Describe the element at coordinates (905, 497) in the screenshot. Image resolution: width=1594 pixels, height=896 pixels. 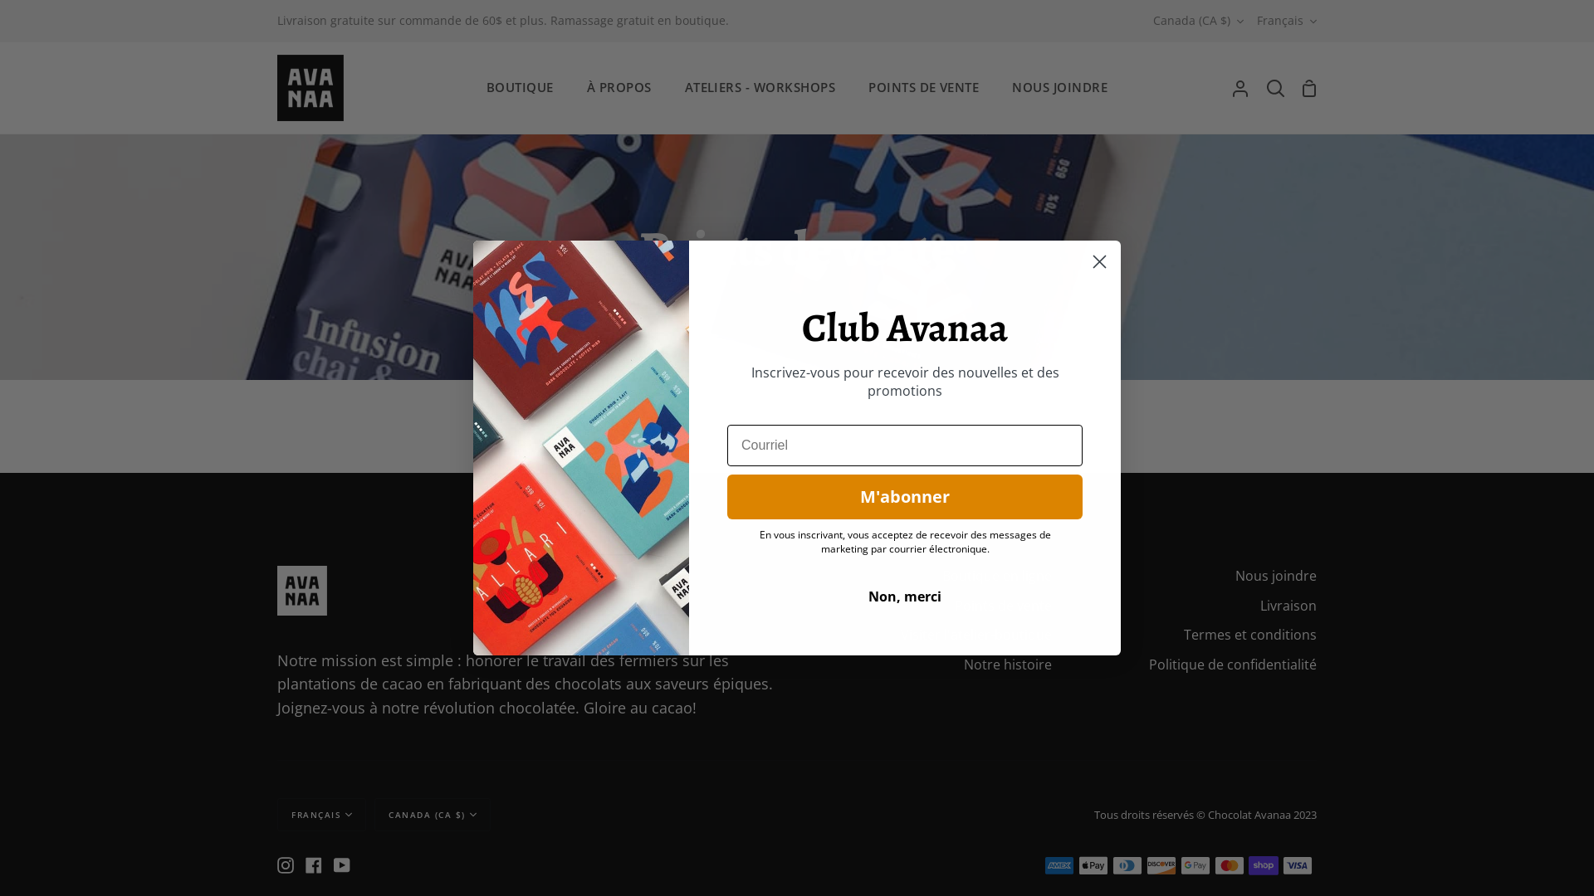
I see `M'abonner` at that location.